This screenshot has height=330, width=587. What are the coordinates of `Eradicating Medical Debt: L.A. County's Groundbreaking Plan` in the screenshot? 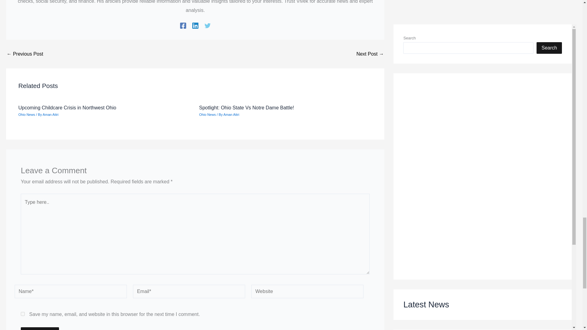 It's located at (370, 54).